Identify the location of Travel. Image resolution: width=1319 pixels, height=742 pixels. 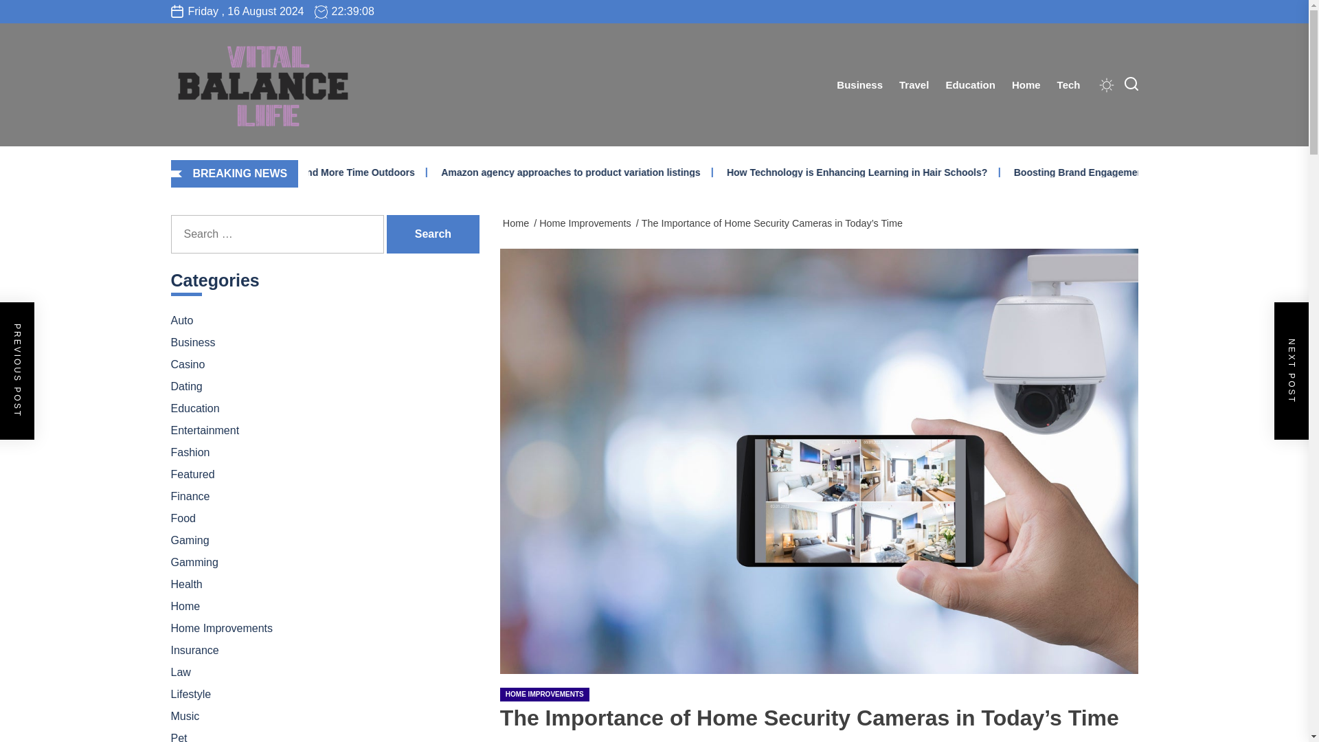
(914, 85).